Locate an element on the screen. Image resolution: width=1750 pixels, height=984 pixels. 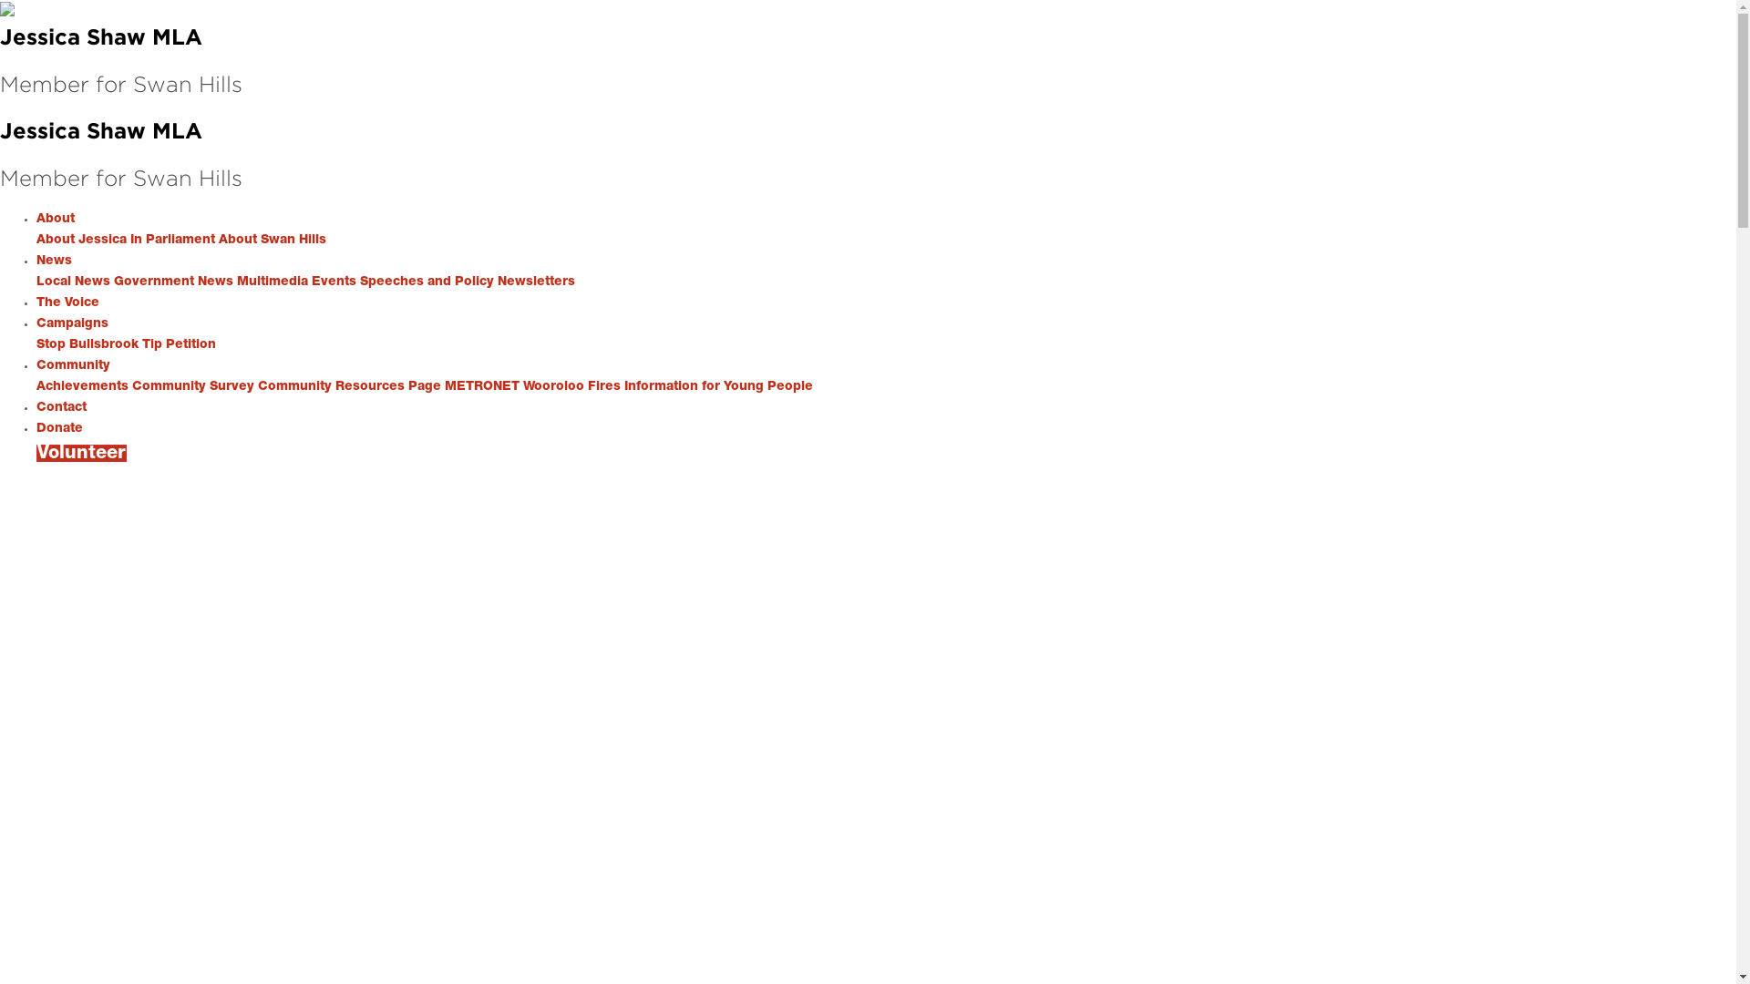
In Parliament is located at coordinates (173, 240).